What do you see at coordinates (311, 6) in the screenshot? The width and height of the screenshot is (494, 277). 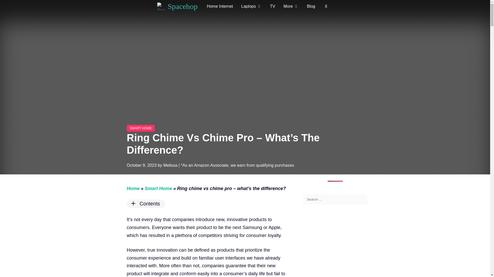 I see `Blog` at bounding box center [311, 6].